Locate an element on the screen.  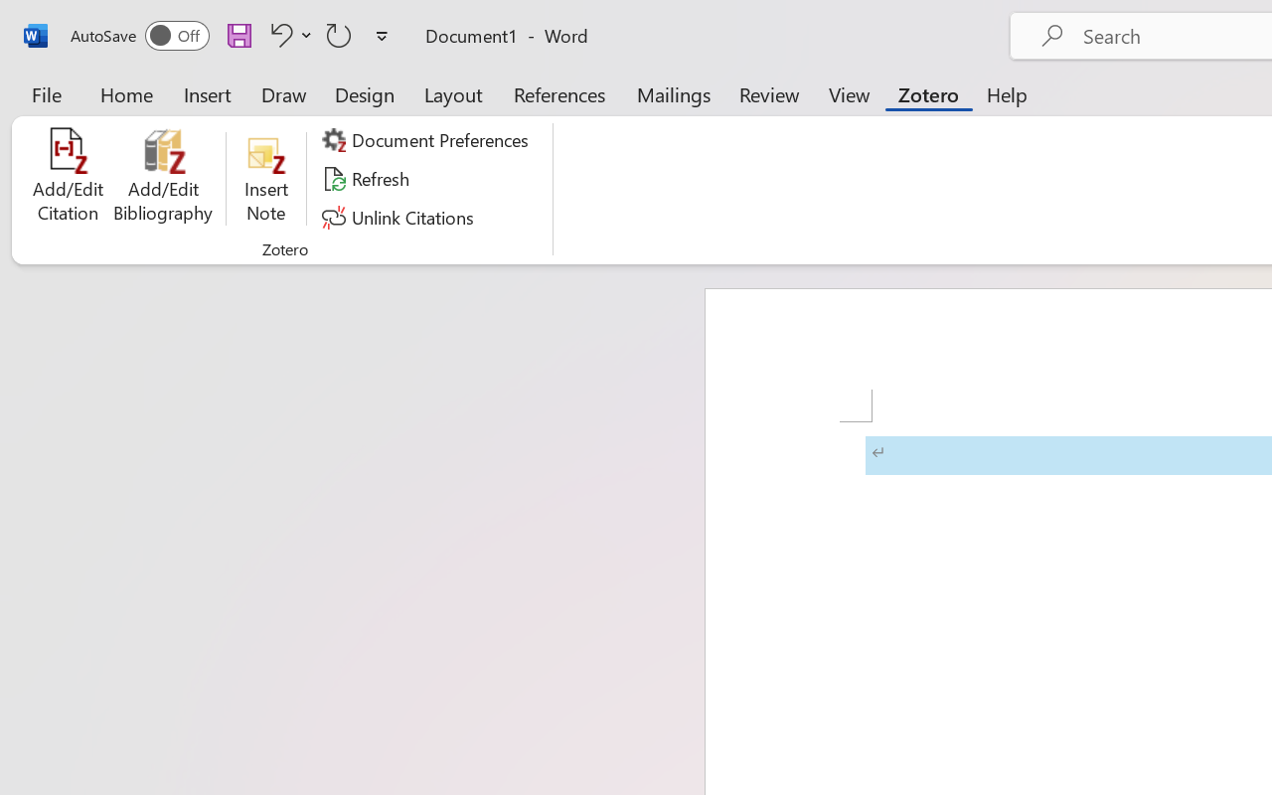
Insert Note is located at coordinates (266, 179).